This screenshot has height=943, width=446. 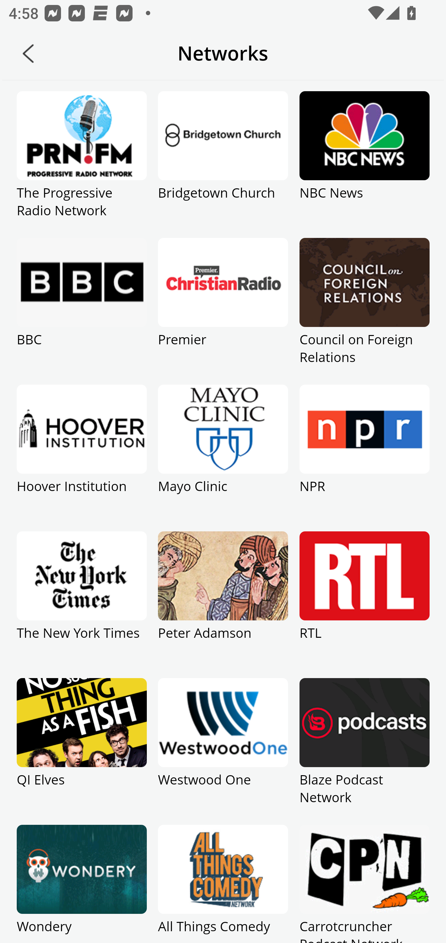 What do you see at coordinates (223, 751) in the screenshot?
I see `Westwood One` at bounding box center [223, 751].